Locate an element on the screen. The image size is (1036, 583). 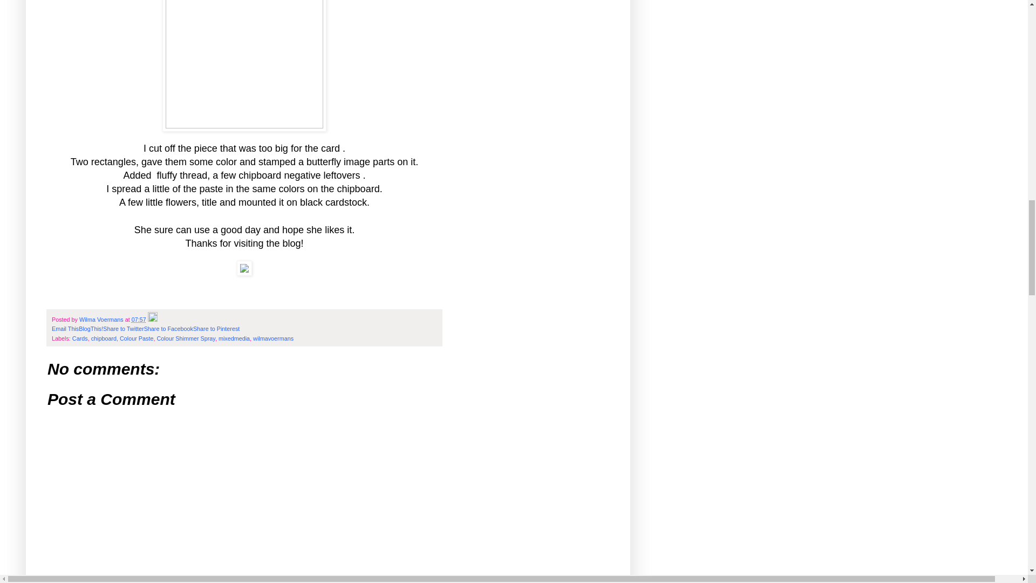
Email This is located at coordinates (65, 328).